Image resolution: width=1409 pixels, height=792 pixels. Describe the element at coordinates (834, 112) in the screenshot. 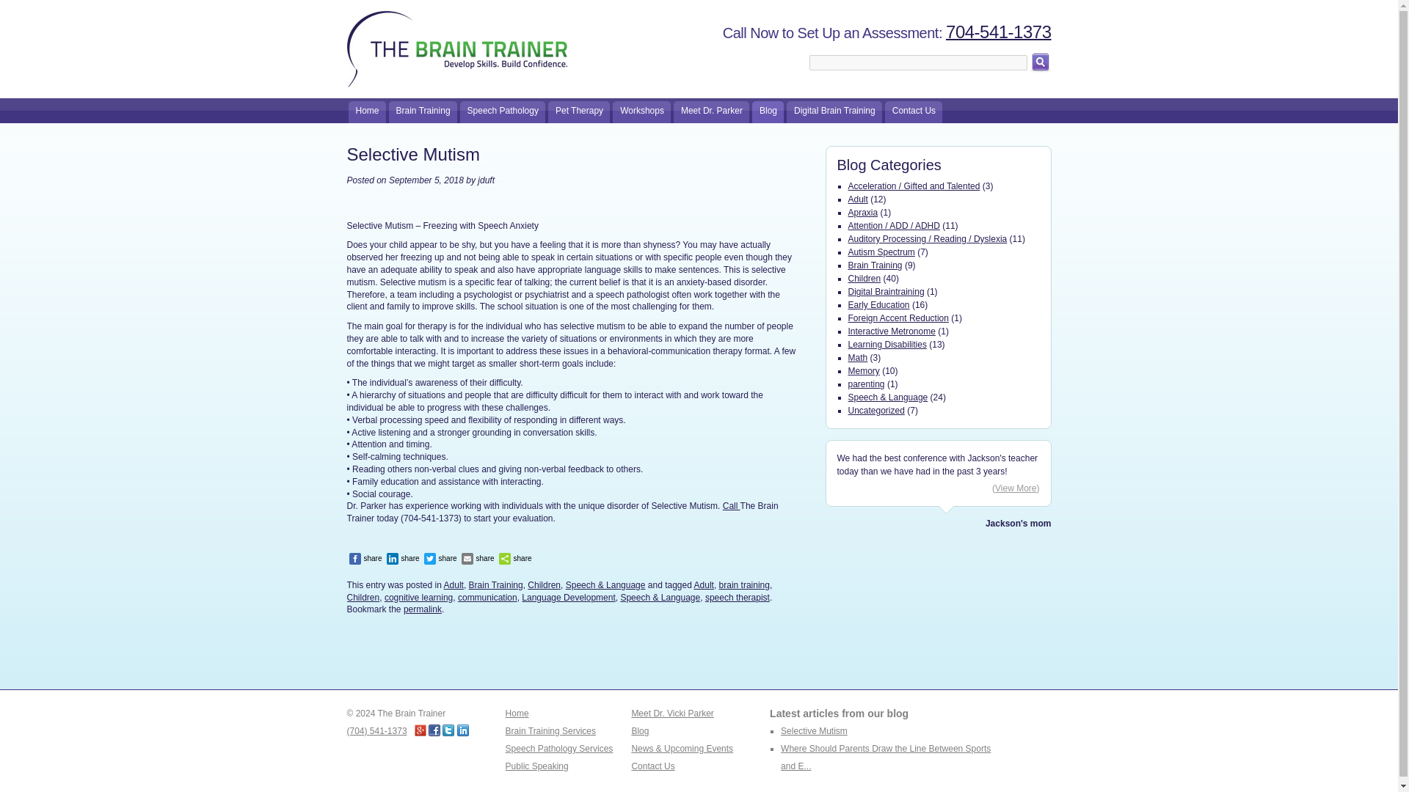

I see `Digital Brain Training` at that location.